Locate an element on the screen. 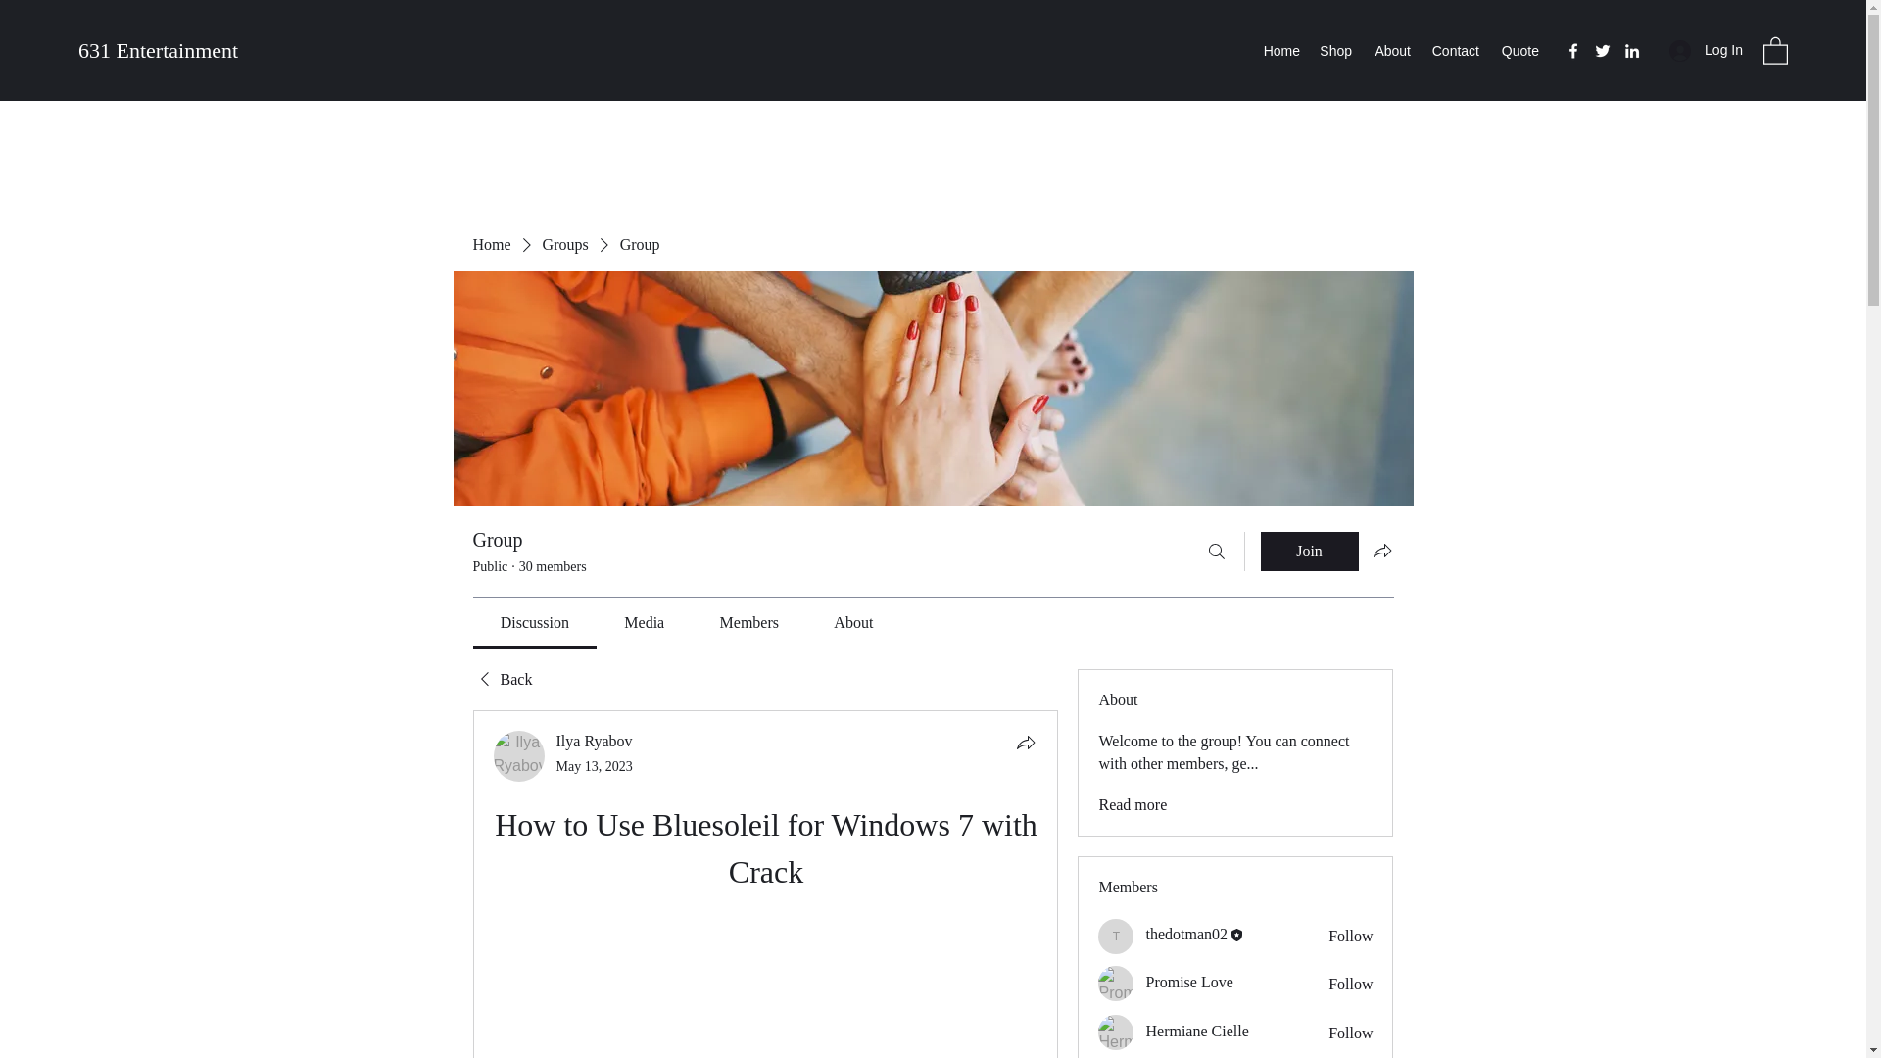  Shop is located at coordinates (1335, 50).